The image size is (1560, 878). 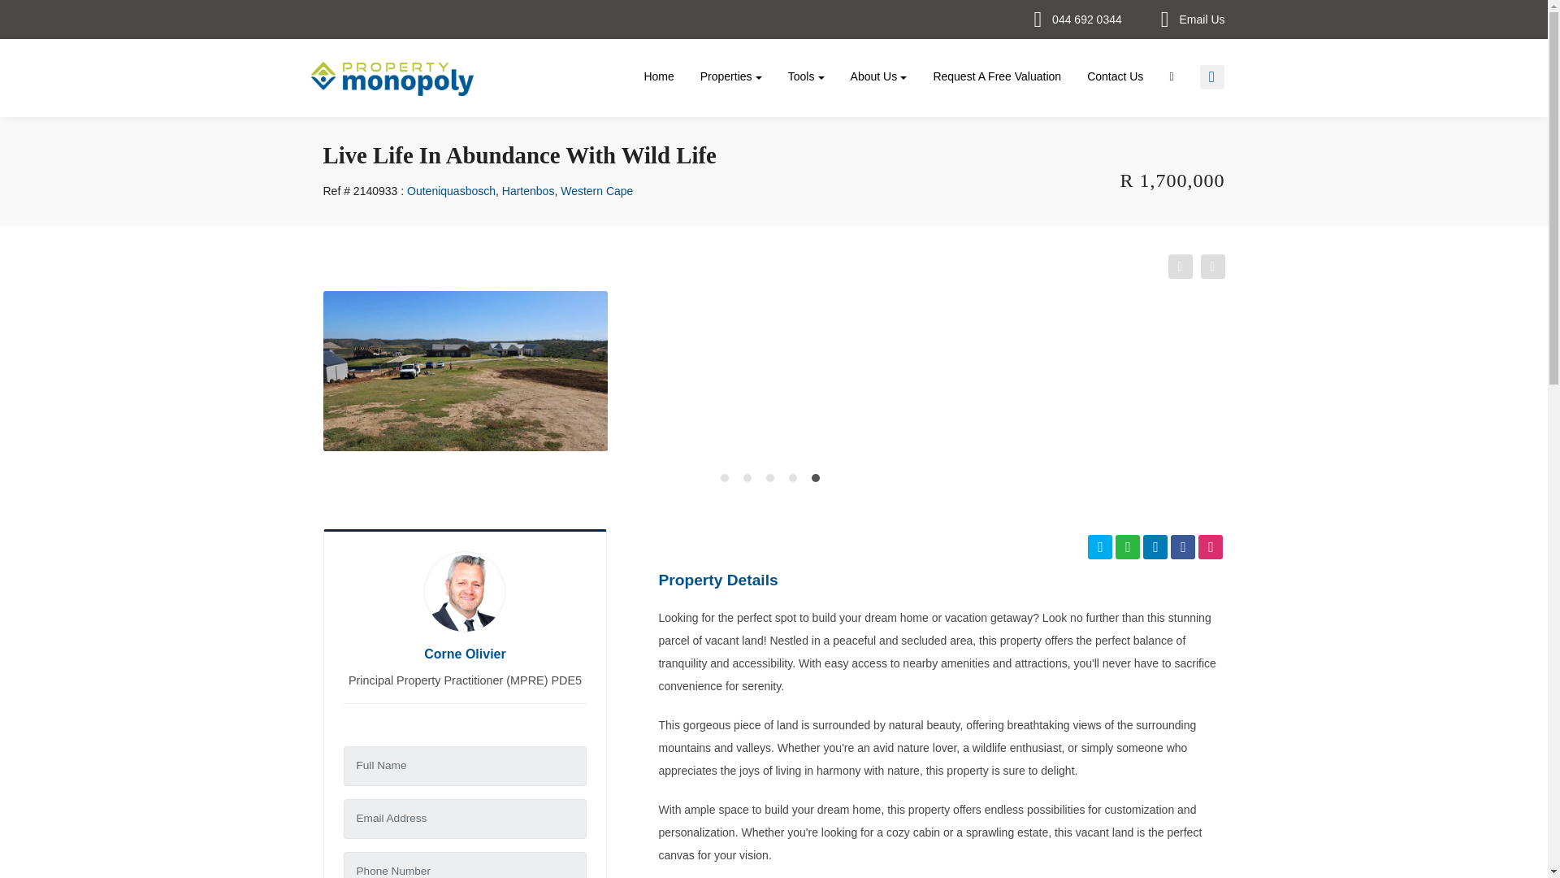 What do you see at coordinates (731, 76) in the screenshot?
I see `Properties` at bounding box center [731, 76].